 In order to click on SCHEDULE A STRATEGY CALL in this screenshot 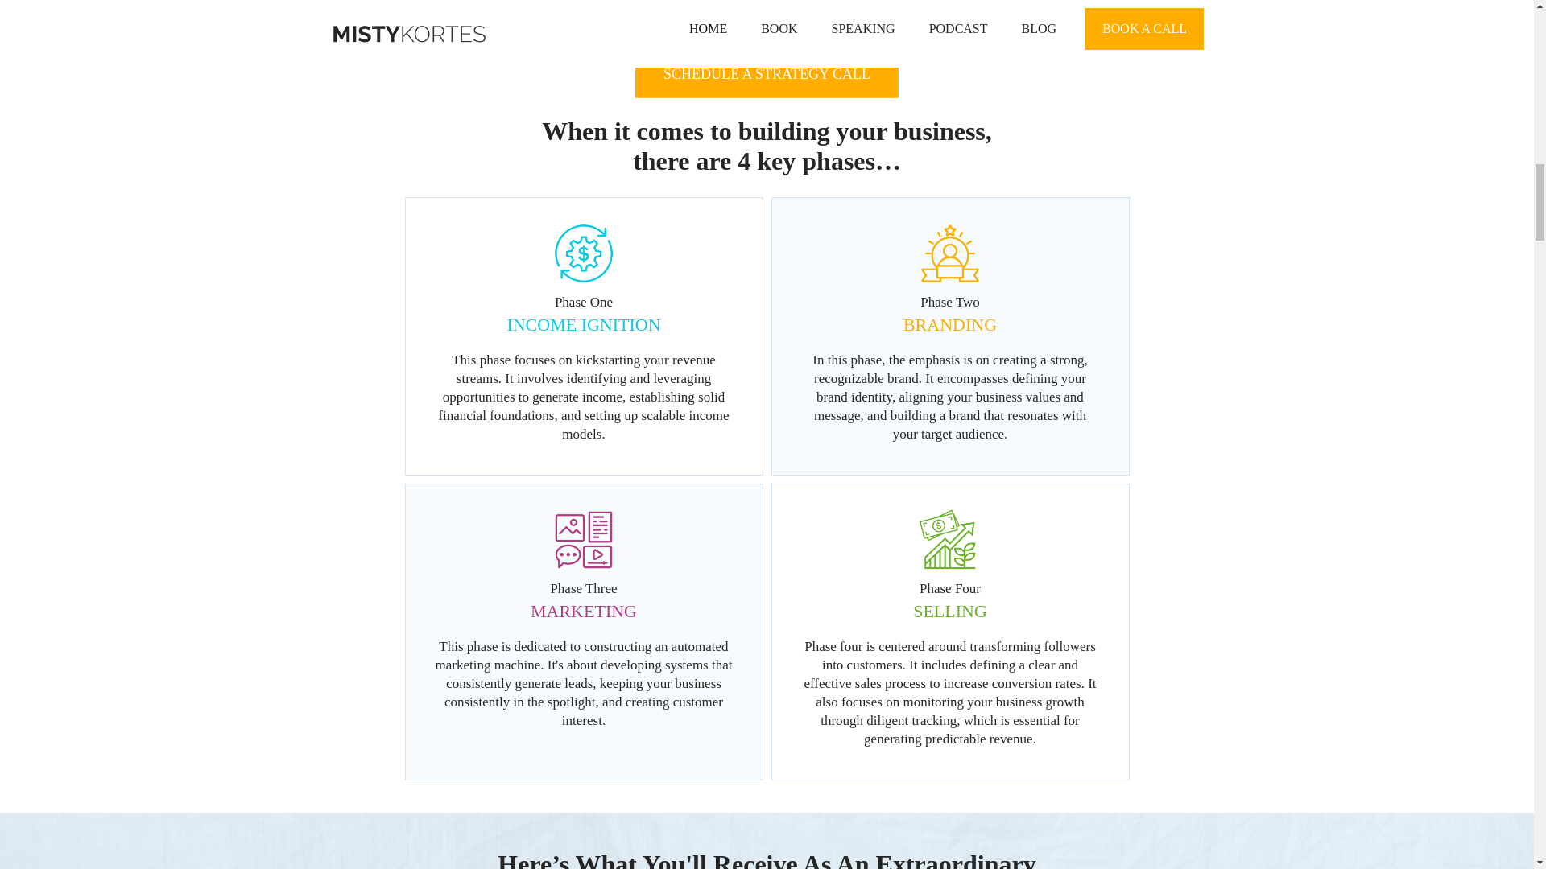, I will do `click(767, 74)`.